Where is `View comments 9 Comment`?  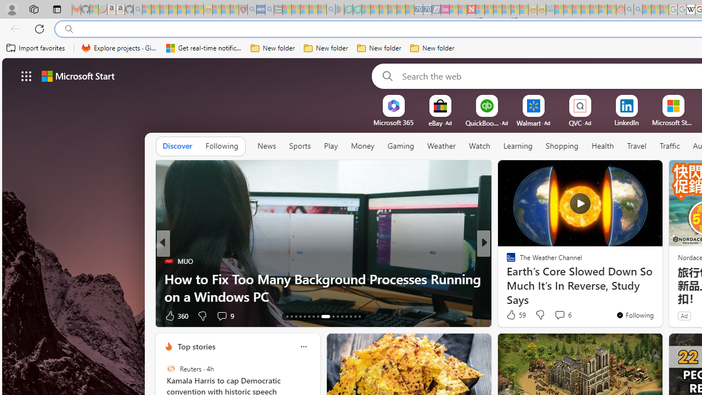
View comments 9 Comment is located at coordinates (225, 315).